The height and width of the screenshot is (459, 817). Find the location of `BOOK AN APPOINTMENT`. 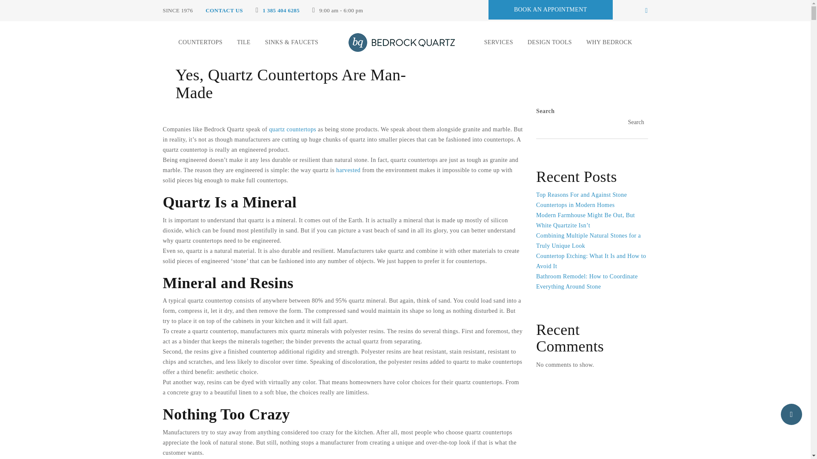

BOOK AN APPOINTMENT is located at coordinates (551, 10).